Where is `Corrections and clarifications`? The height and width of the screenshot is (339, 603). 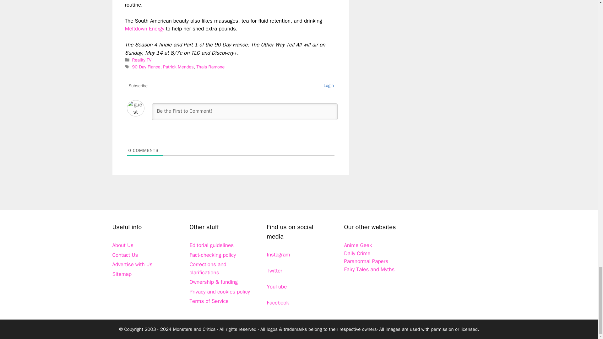
Corrections and clarifications is located at coordinates (208, 268).